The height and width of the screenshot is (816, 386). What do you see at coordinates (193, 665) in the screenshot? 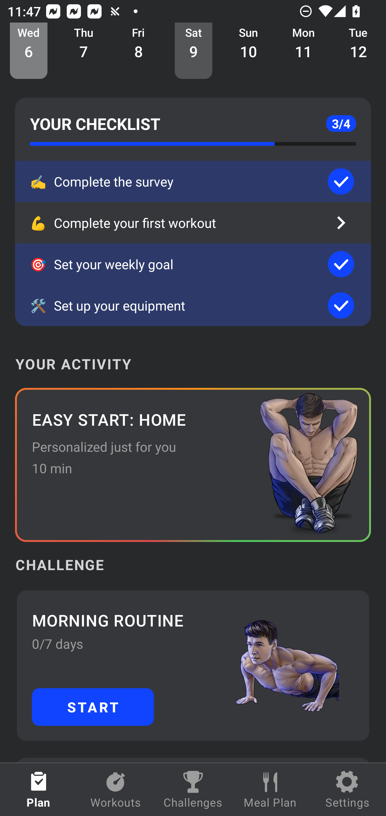
I see `MORNING ROUTINE 0/7 days START` at bounding box center [193, 665].